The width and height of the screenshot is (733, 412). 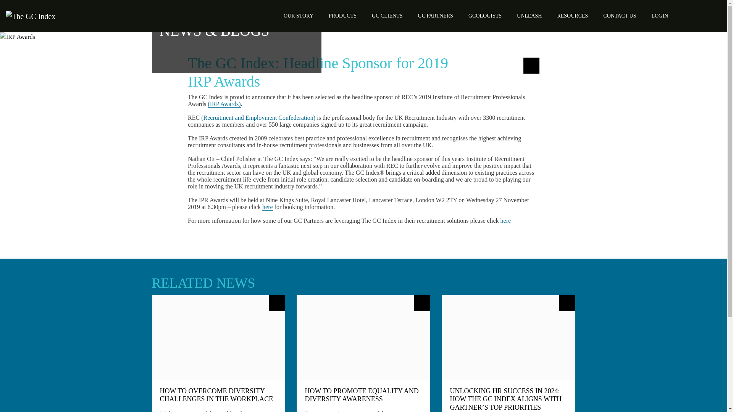 I want to click on GC PARTNERS, so click(x=436, y=16).